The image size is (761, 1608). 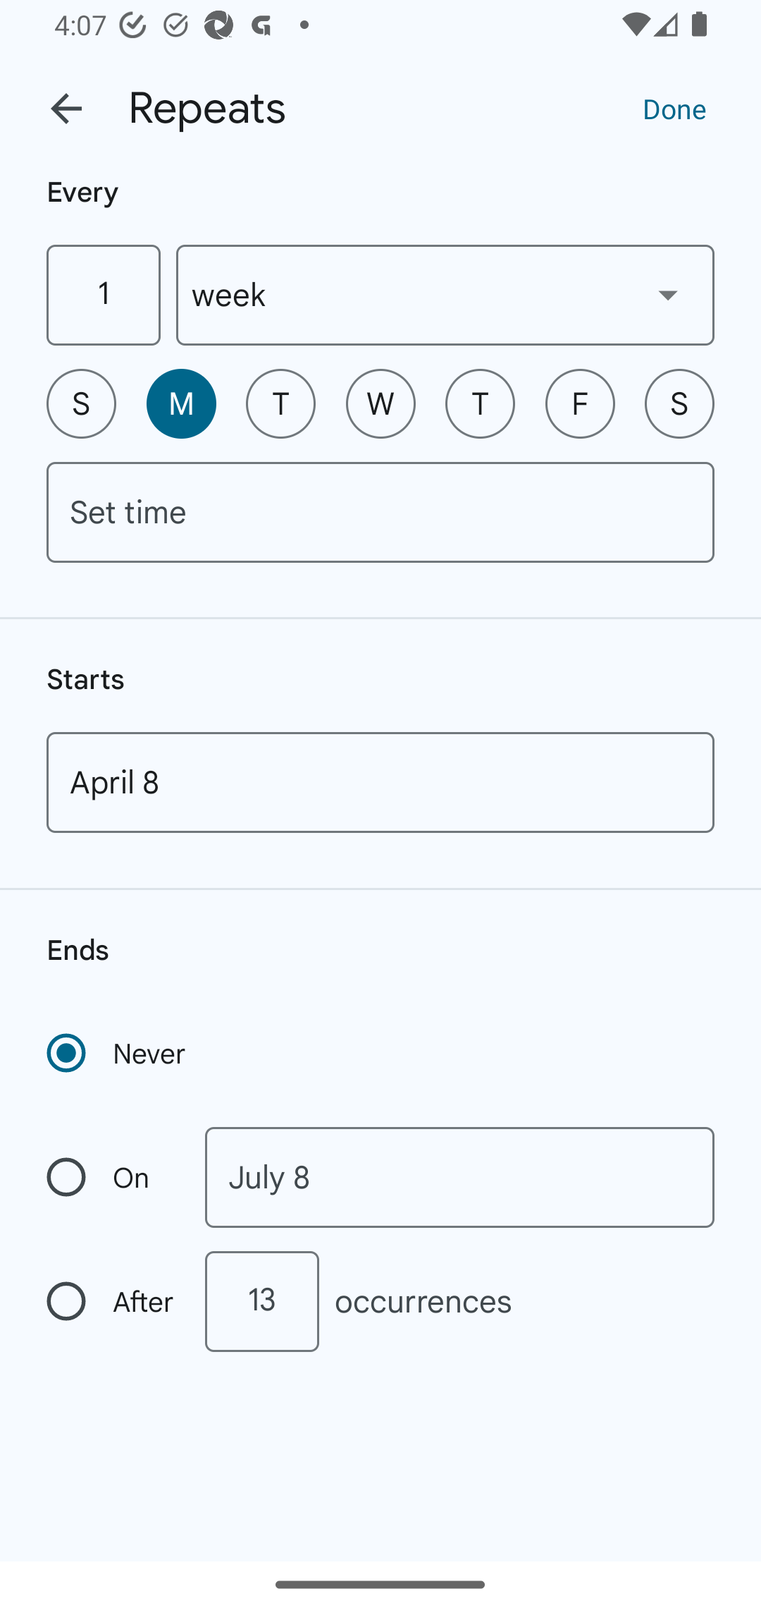 What do you see at coordinates (380, 512) in the screenshot?
I see `Set time` at bounding box center [380, 512].